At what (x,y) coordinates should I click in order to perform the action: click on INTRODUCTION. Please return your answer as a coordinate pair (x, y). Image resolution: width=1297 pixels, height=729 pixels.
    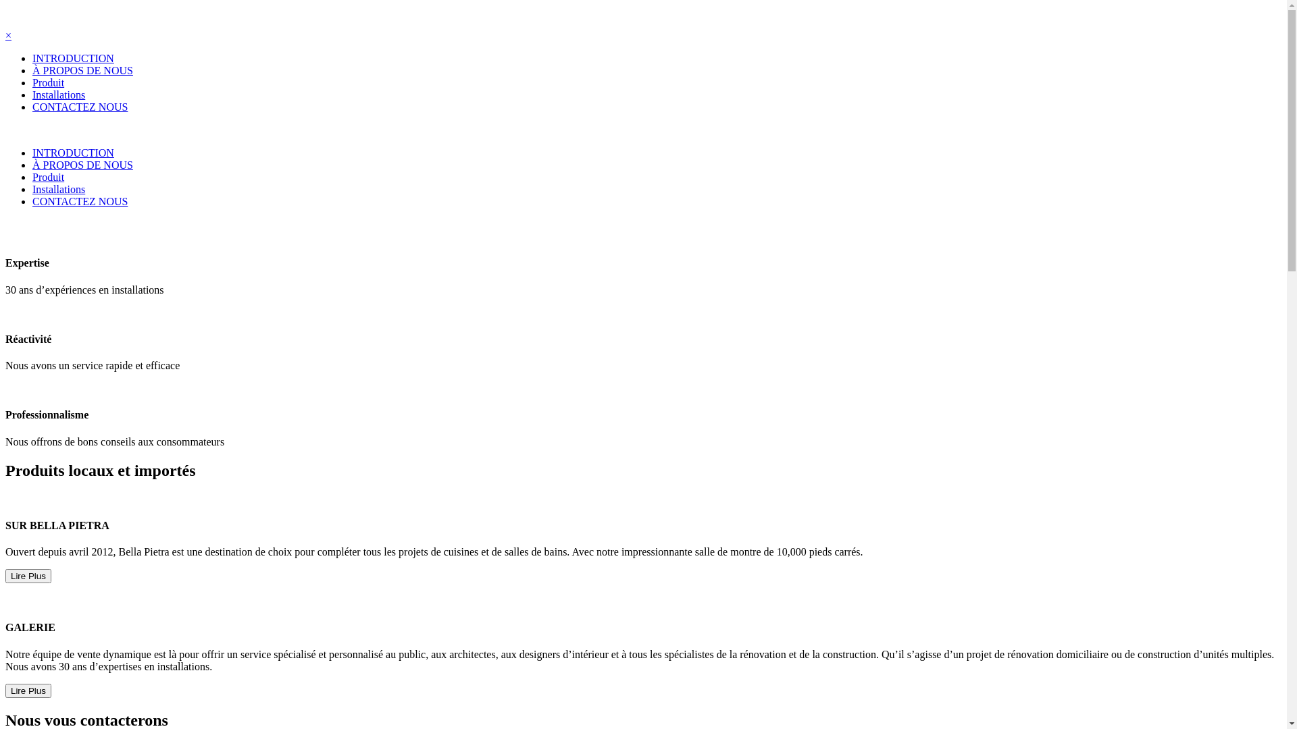
    Looking at the image, I should click on (73, 153).